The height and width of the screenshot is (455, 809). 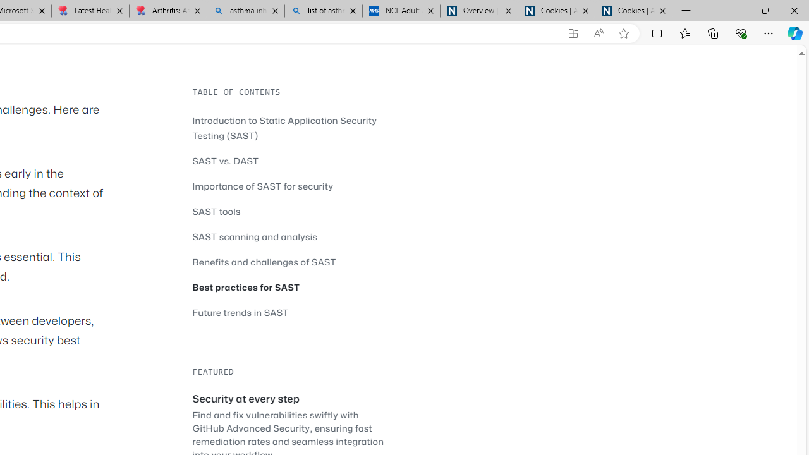 What do you see at coordinates (245, 11) in the screenshot?
I see `asthma inhaler - Search` at bounding box center [245, 11].